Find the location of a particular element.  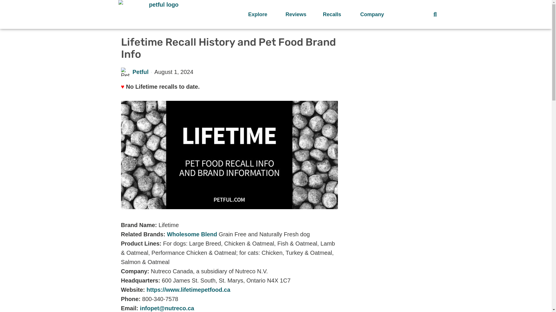

Recalls is located at coordinates (336, 14).